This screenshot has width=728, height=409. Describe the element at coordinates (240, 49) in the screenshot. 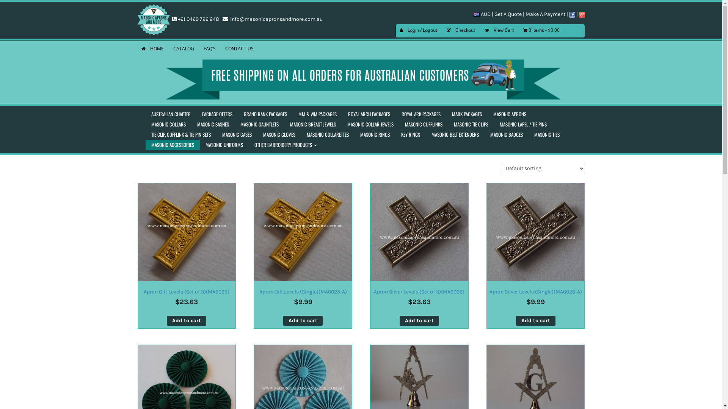

I see `CONTACT US` at that location.